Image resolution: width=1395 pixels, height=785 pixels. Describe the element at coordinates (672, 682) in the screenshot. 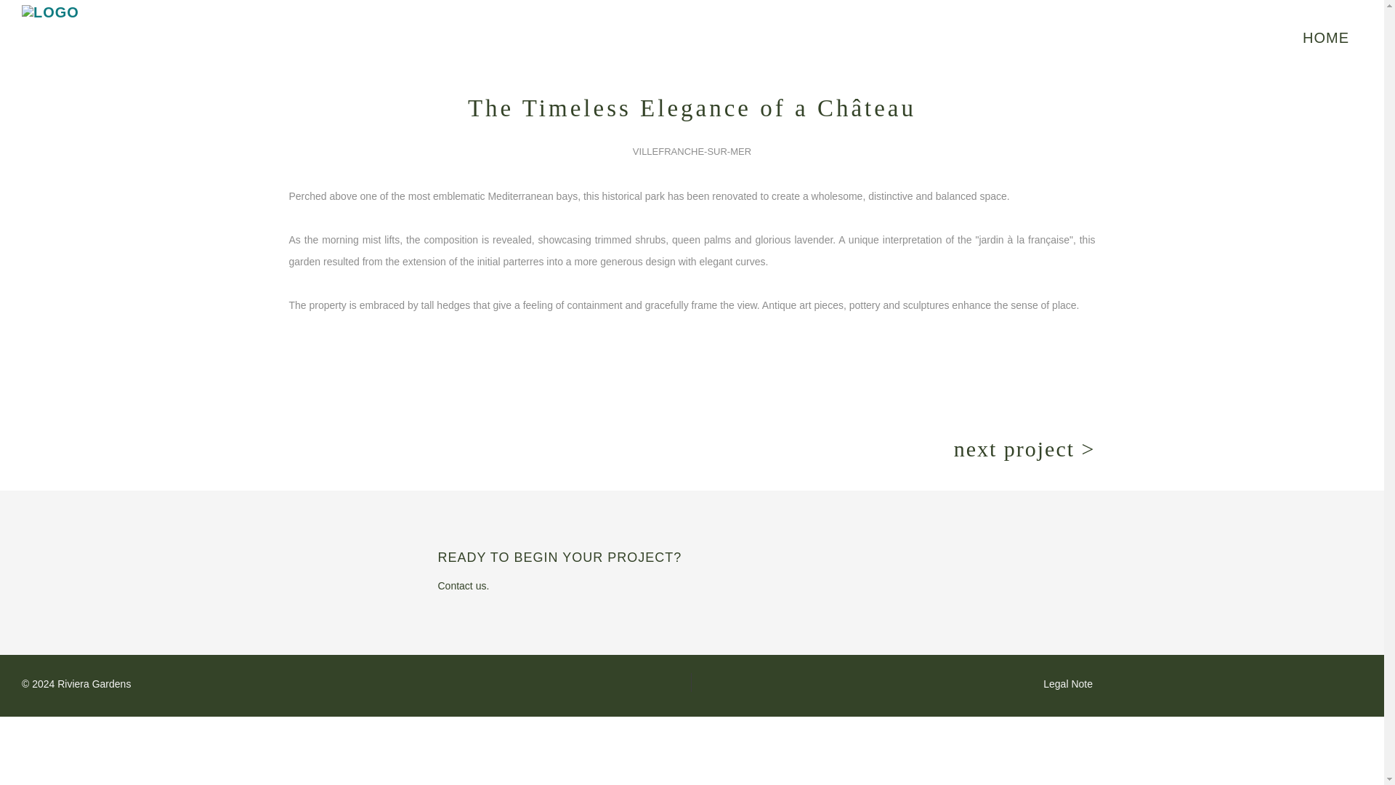

I see `Follow on Instagram` at that location.